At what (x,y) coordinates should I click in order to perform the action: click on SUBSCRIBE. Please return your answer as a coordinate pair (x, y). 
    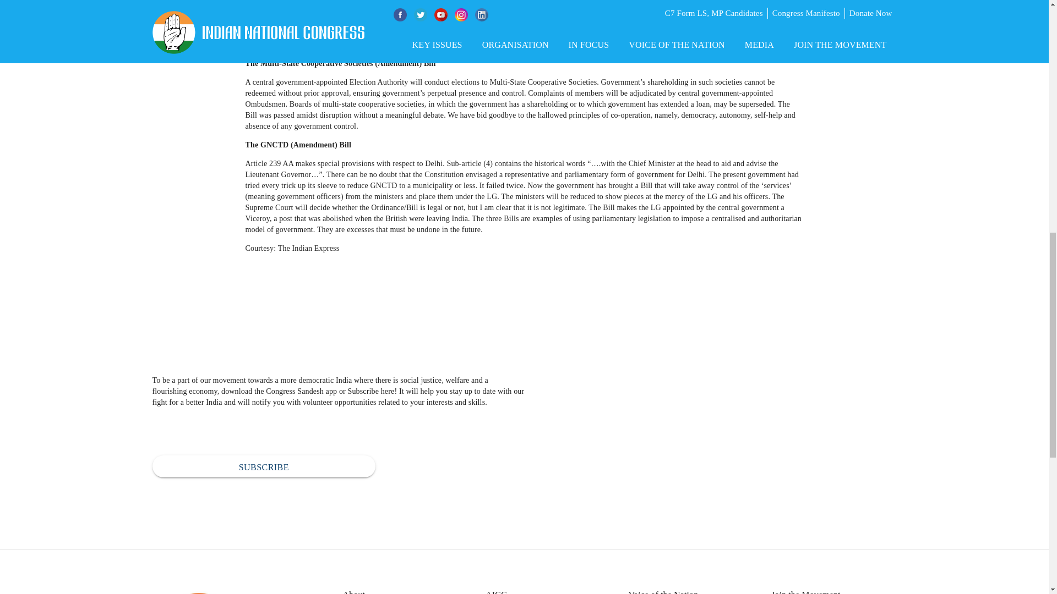
    Looking at the image, I should click on (263, 466).